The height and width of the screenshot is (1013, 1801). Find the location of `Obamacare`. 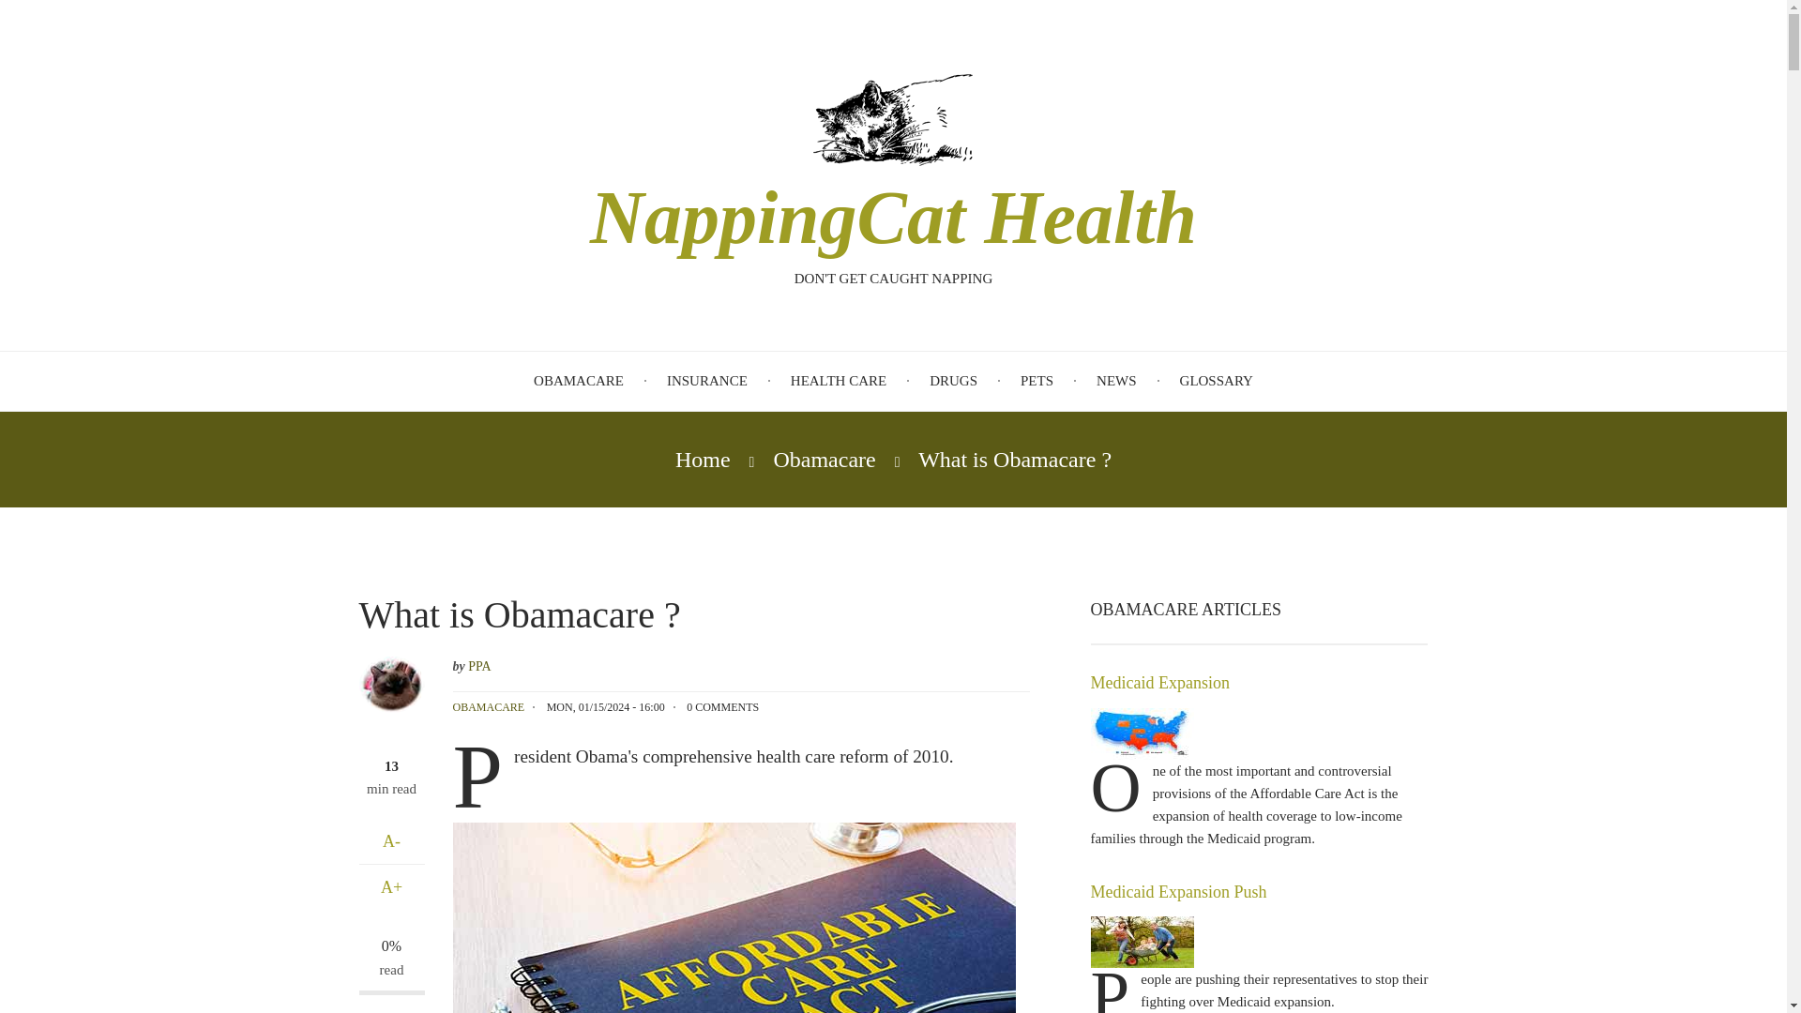

Obamacare is located at coordinates (824, 459).